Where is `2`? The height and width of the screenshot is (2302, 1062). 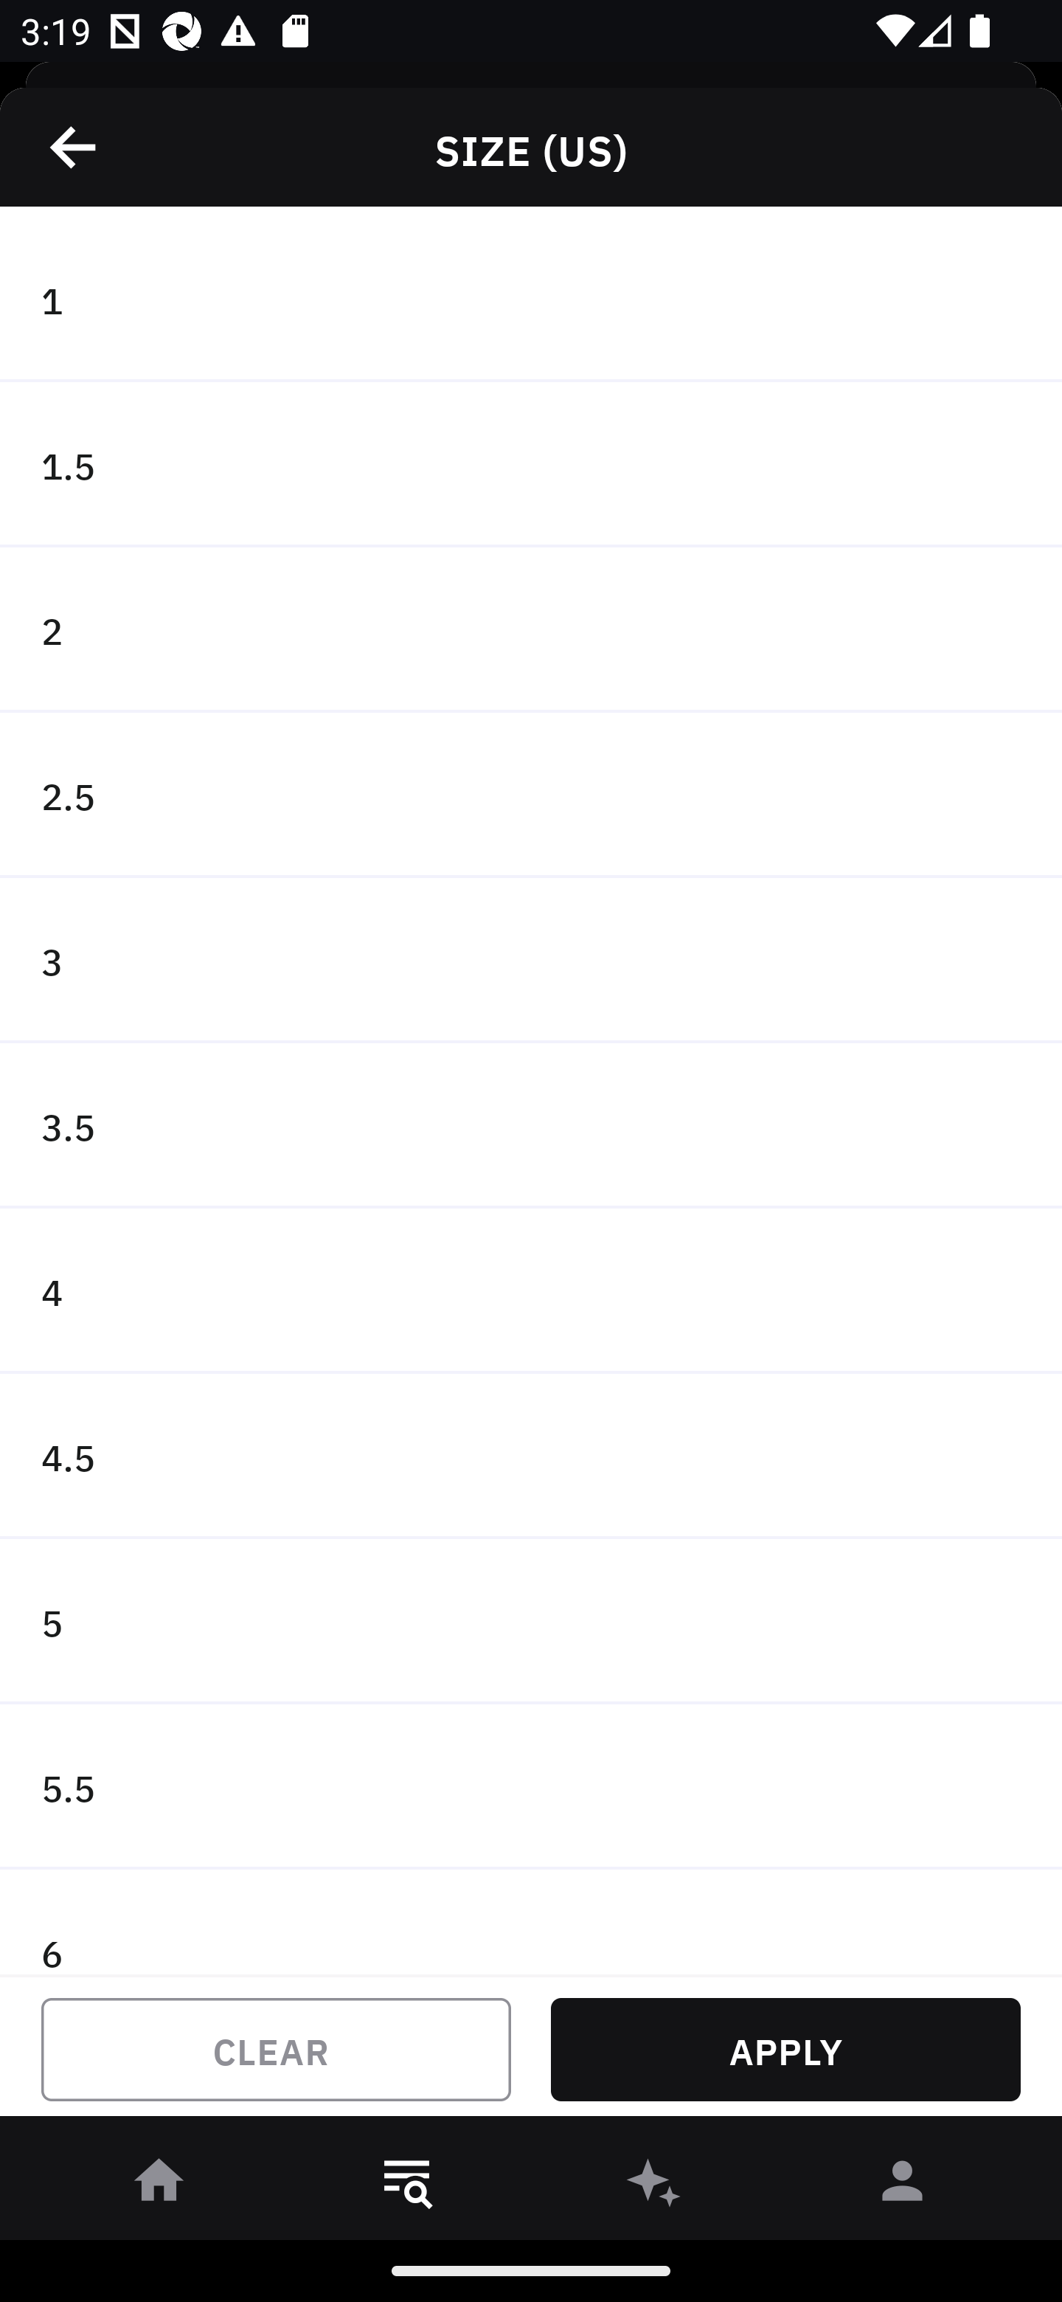 2 is located at coordinates (531, 630).